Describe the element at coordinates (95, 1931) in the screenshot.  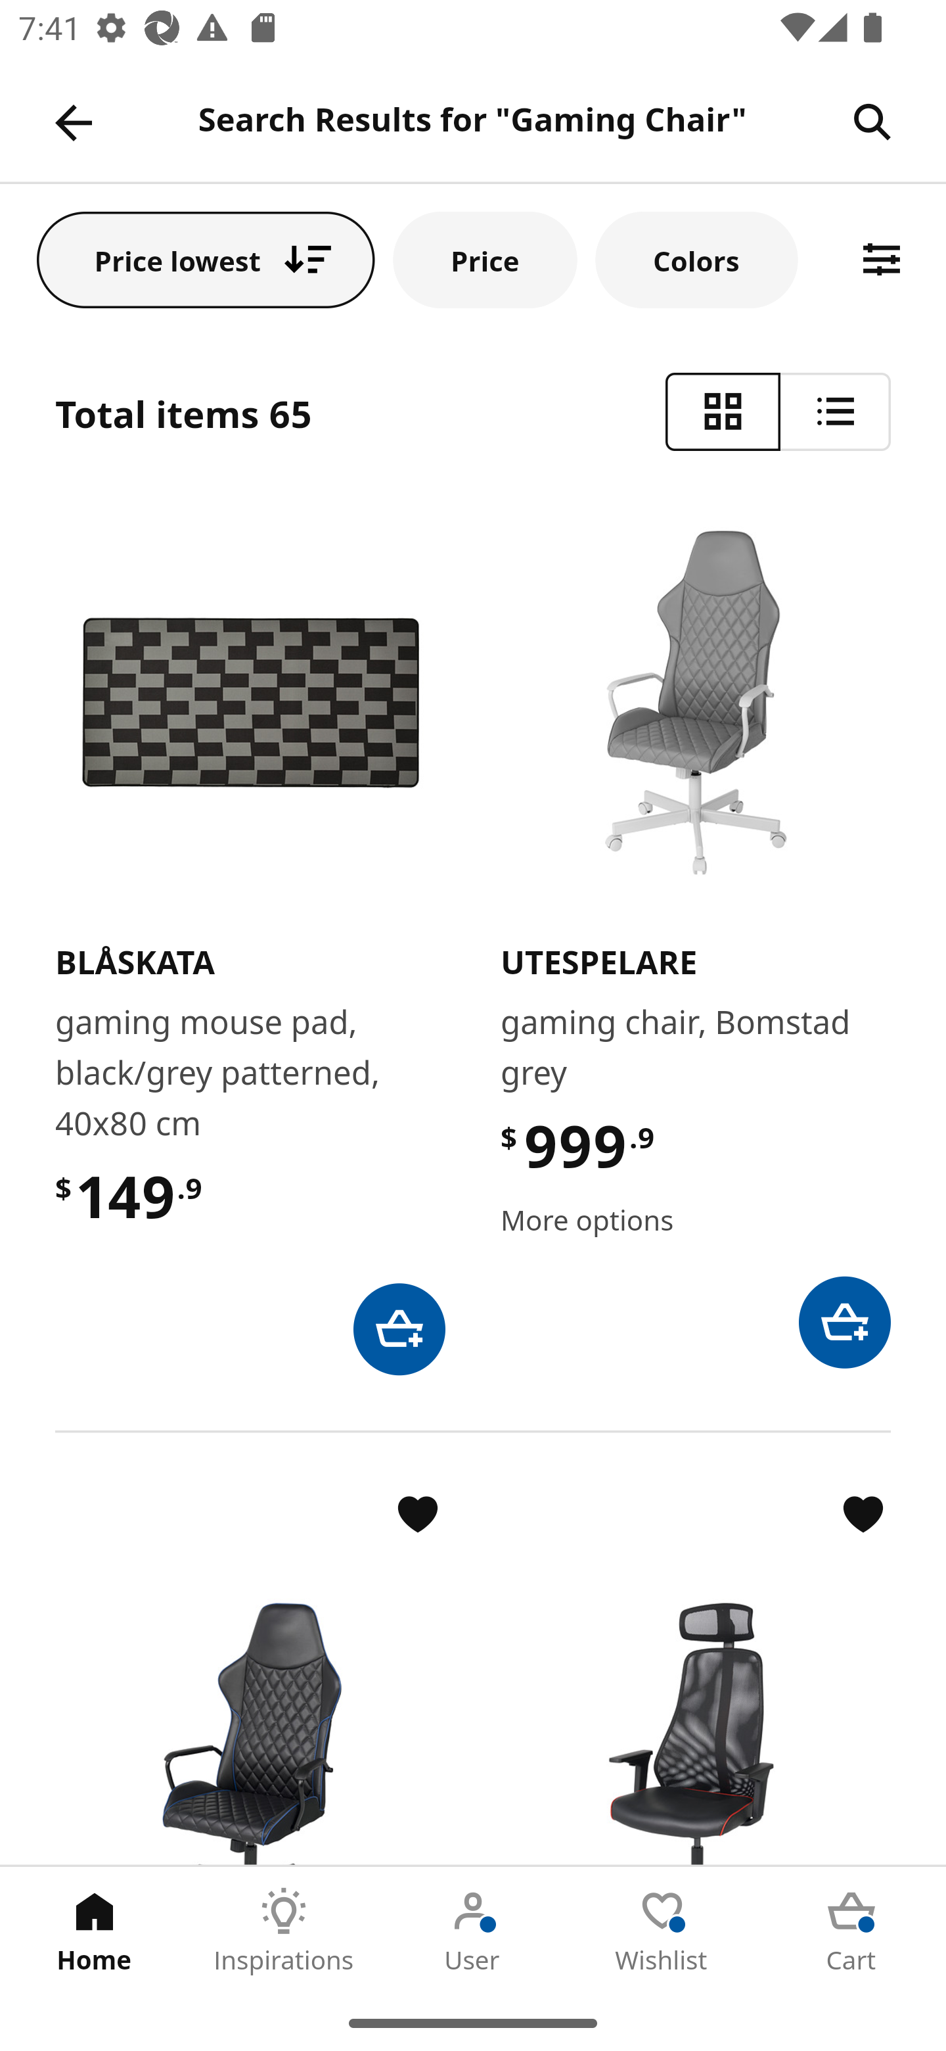
I see `Home
Tab 1 of 5` at that location.